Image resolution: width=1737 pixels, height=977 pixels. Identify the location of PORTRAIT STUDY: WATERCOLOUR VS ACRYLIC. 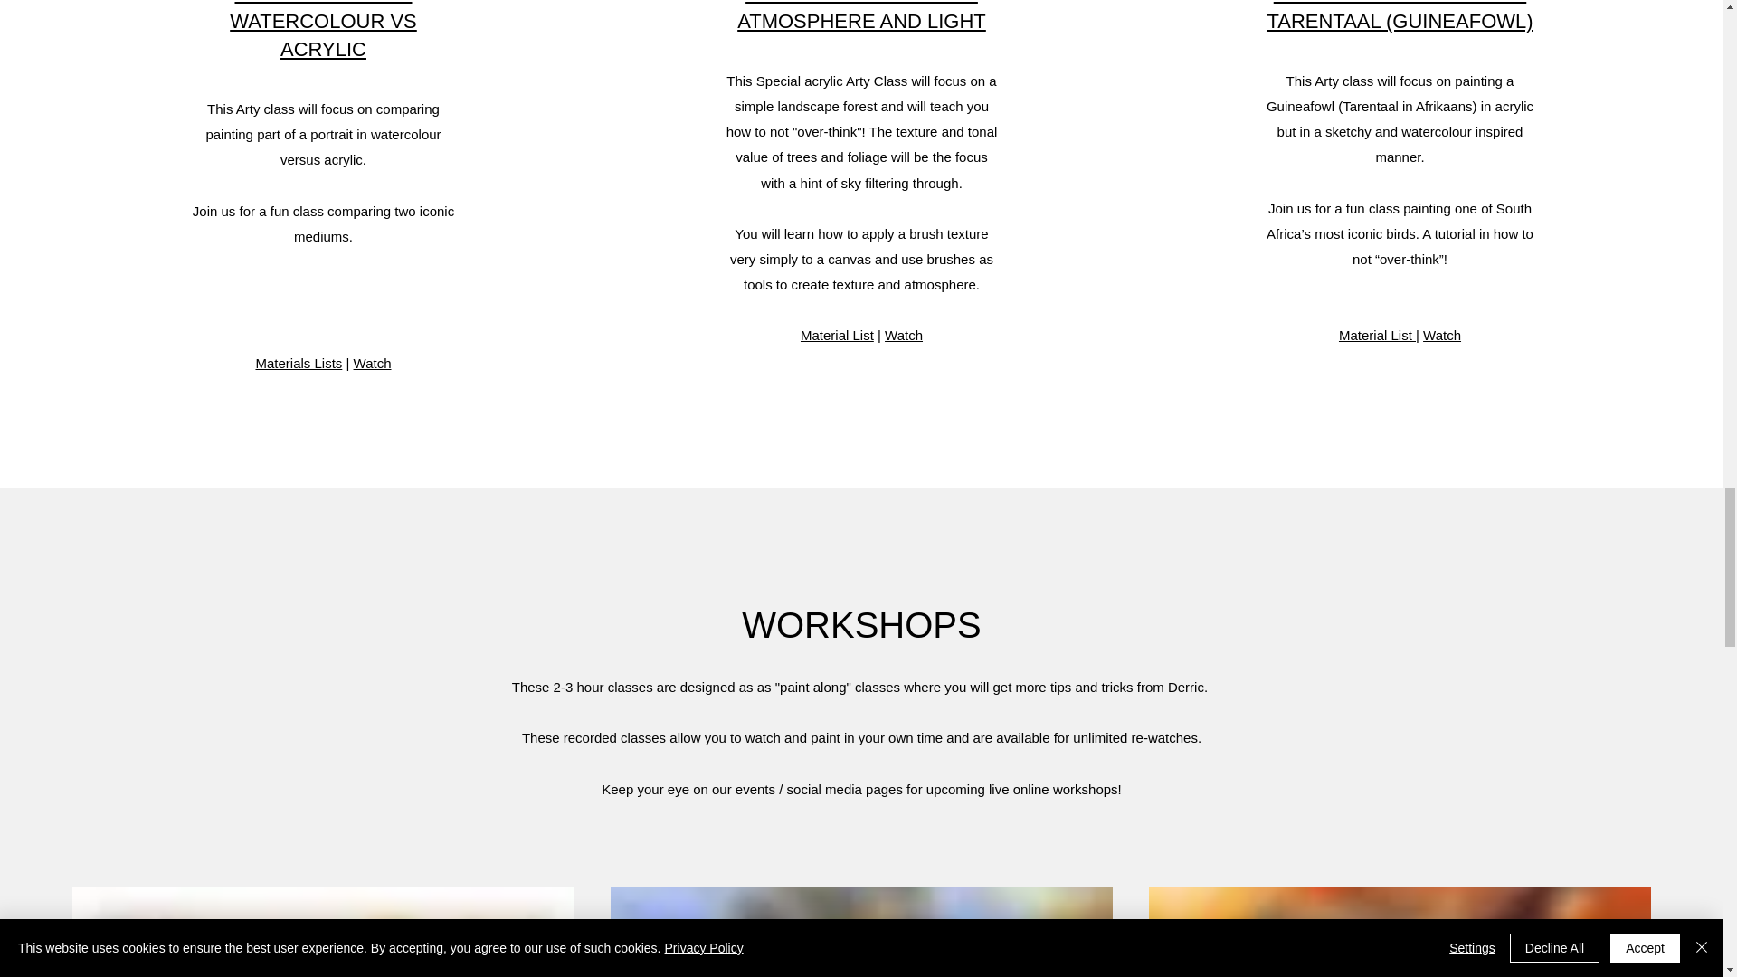
(322, 30).